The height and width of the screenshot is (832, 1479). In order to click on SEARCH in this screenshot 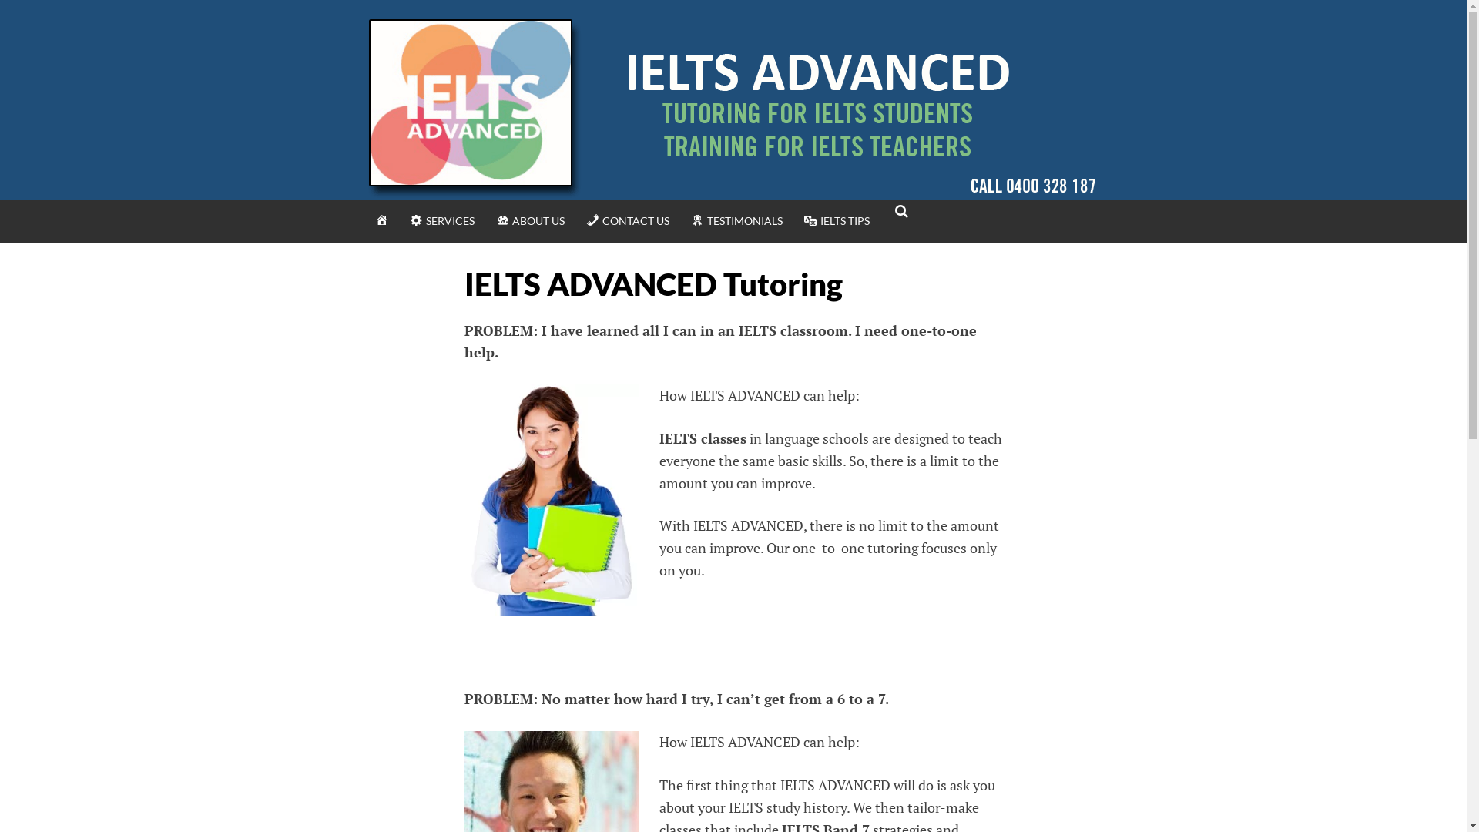, I will do `click(900, 241)`.